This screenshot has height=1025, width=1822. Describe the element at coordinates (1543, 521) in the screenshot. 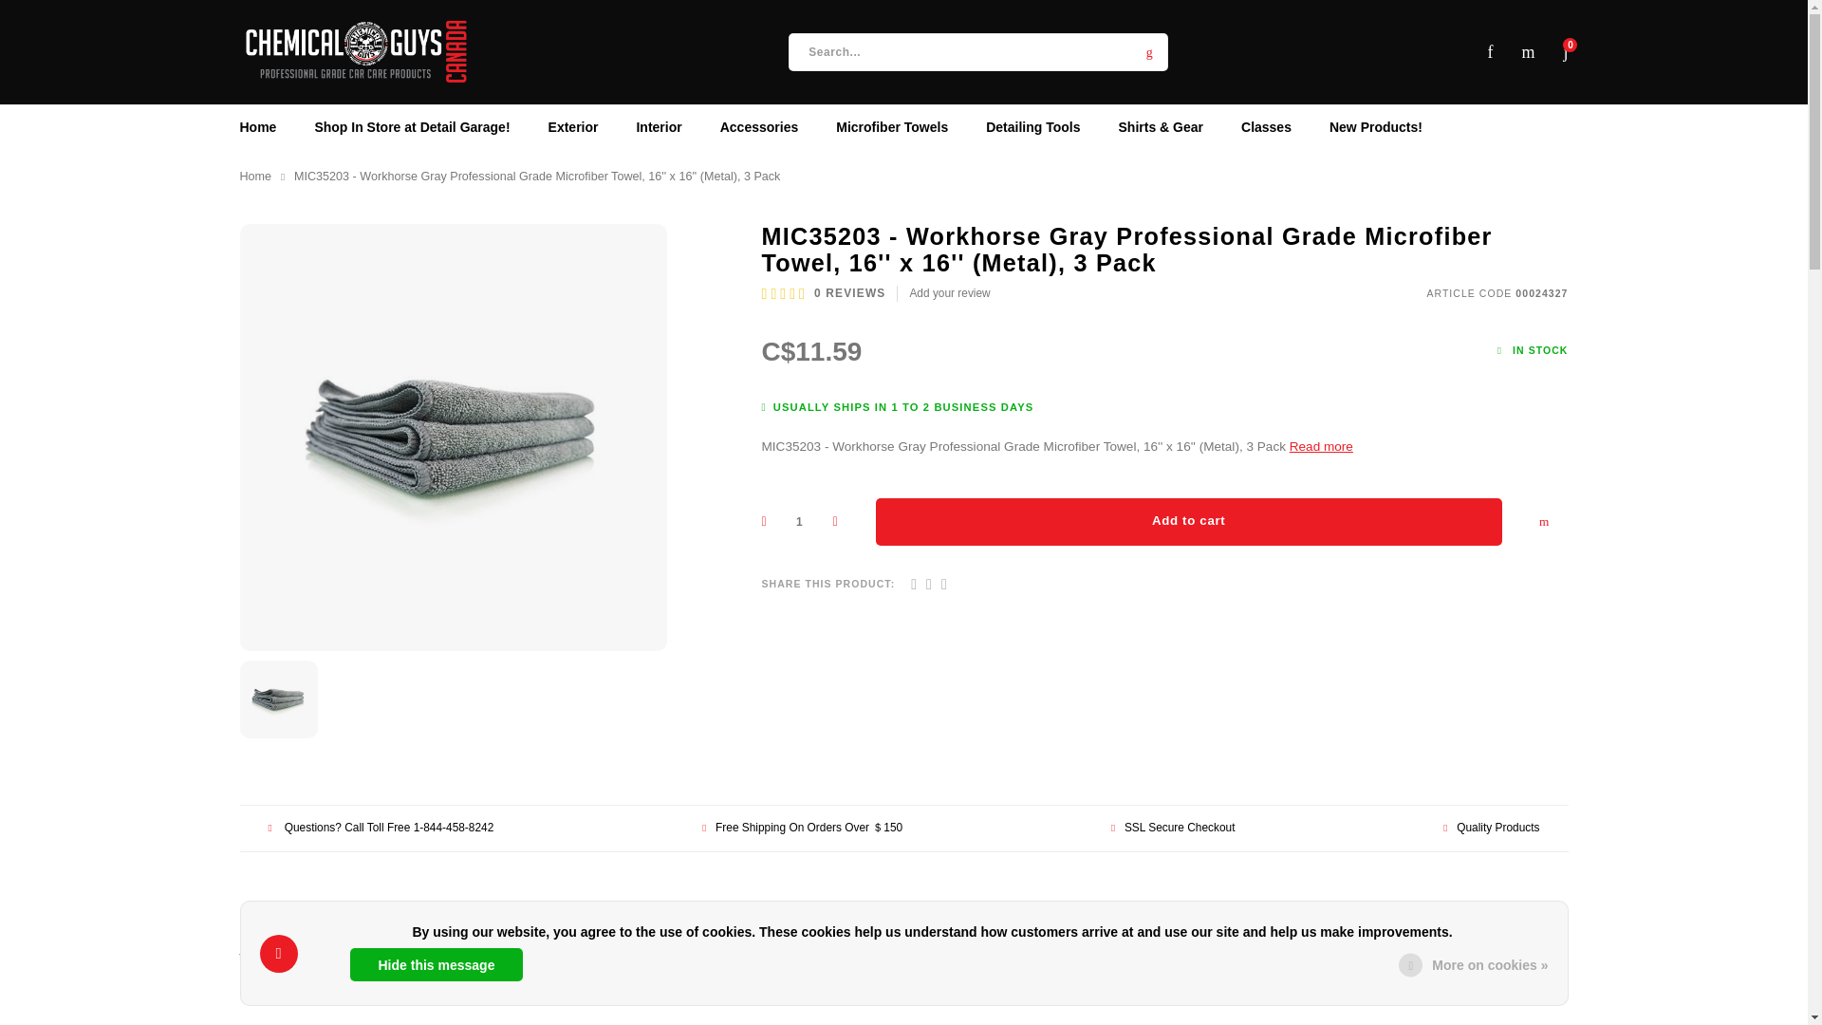

I see `Add to wishlist` at that location.